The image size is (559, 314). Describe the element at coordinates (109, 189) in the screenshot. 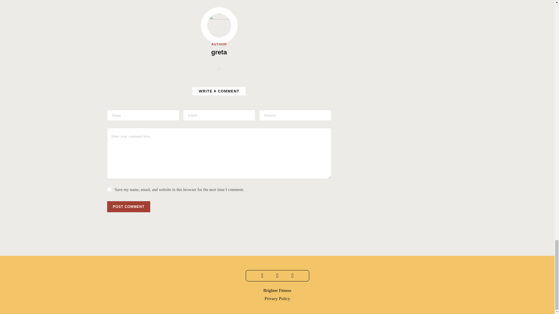

I see `yes` at that location.